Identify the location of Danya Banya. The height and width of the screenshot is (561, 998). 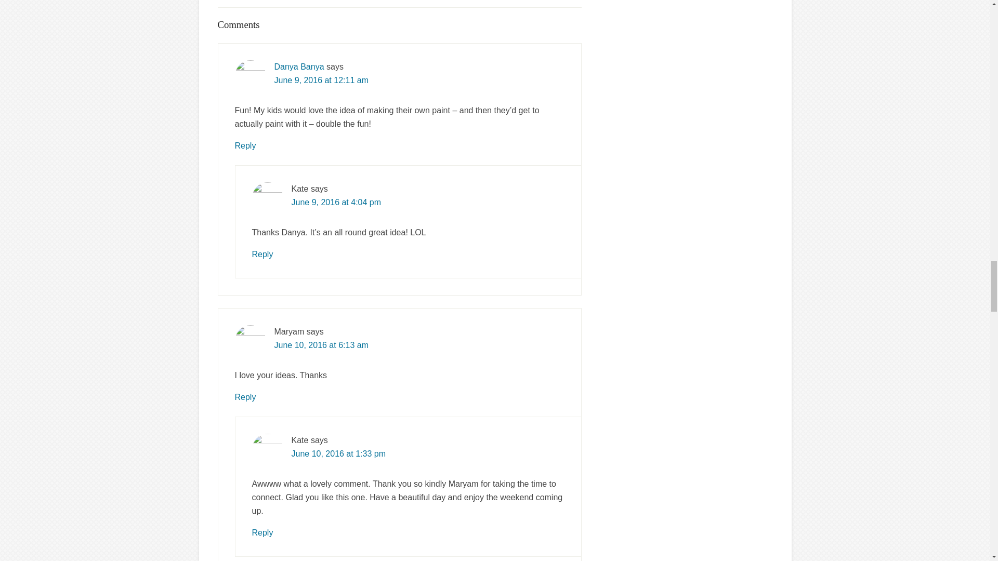
(299, 66).